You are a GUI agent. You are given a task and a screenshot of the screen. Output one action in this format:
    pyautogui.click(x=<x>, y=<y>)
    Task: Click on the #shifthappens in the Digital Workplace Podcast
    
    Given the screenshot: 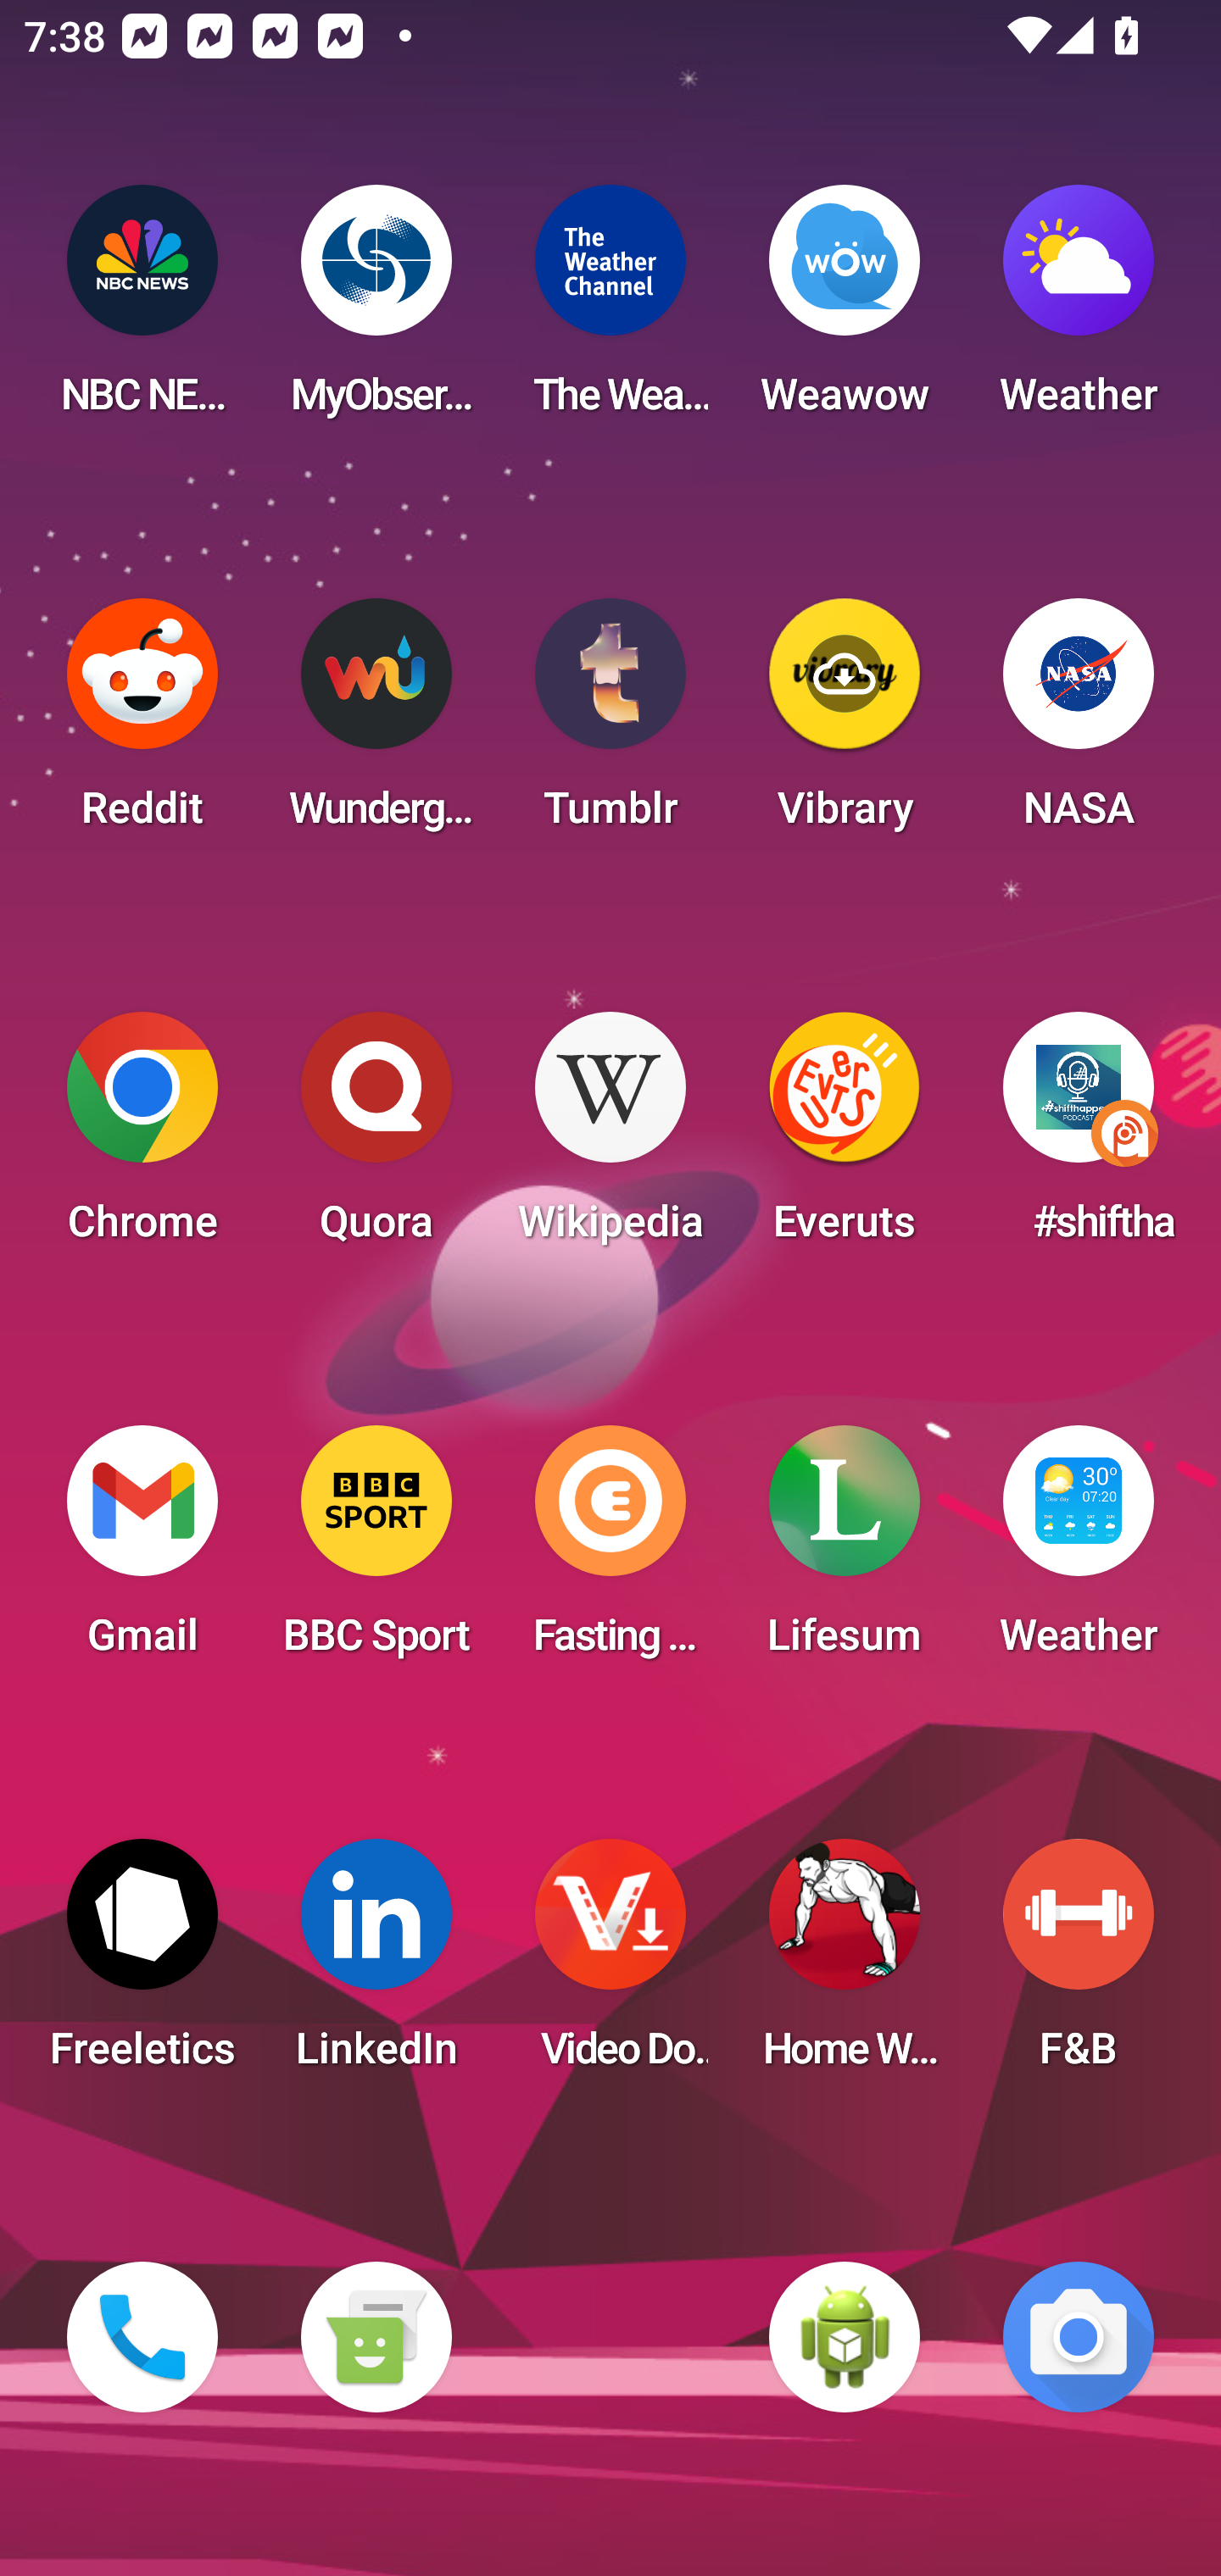 What is the action you would take?
    pyautogui.click(x=1079, y=1137)
    